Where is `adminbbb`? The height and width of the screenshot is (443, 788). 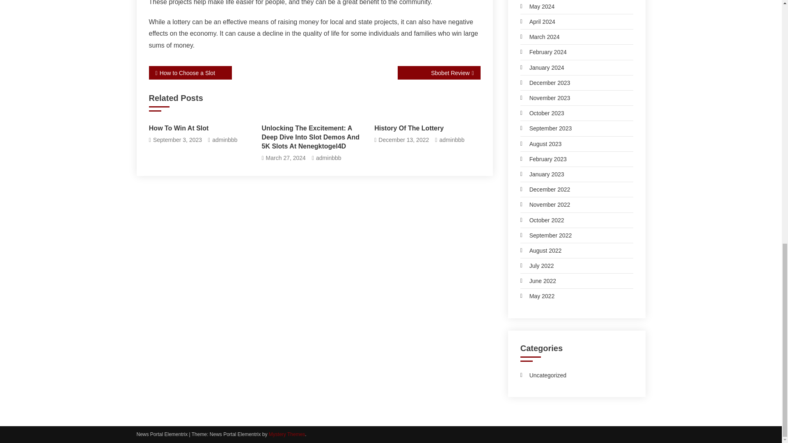
adminbbb is located at coordinates (225, 140).